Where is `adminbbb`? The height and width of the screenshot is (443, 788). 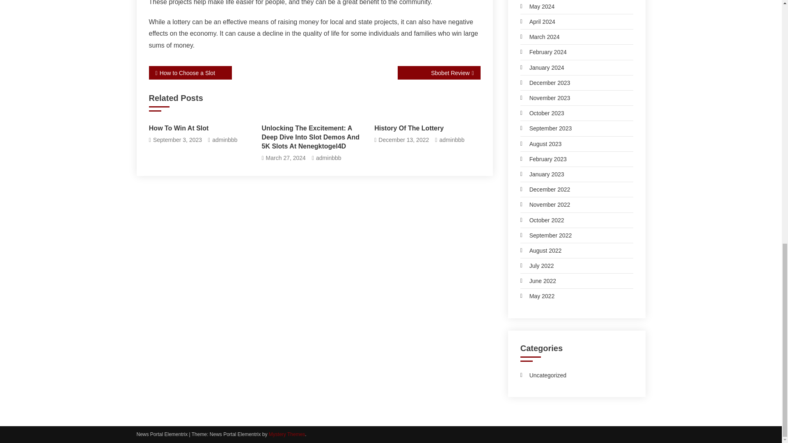
adminbbb is located at coordinates (225, 140).